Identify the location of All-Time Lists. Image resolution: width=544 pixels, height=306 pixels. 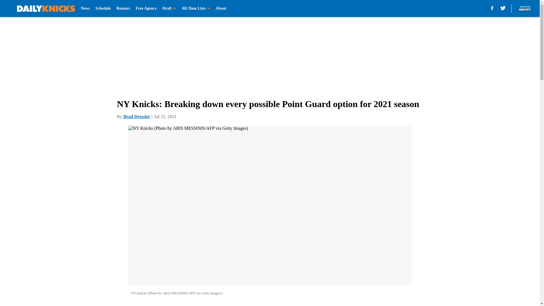
(196, 8).